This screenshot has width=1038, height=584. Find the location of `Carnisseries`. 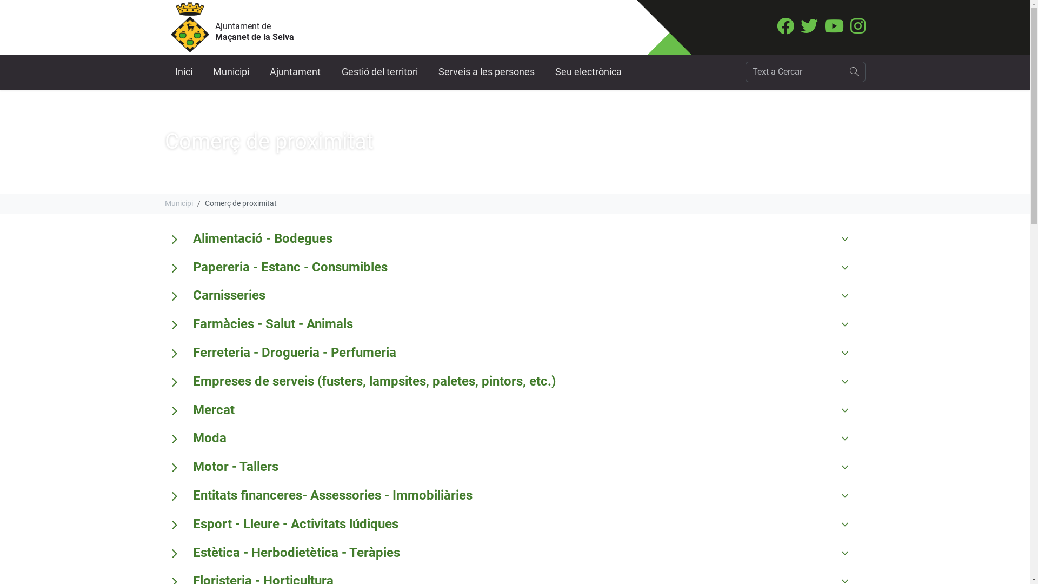

Carnisseries is located at coordinates (228, 295).